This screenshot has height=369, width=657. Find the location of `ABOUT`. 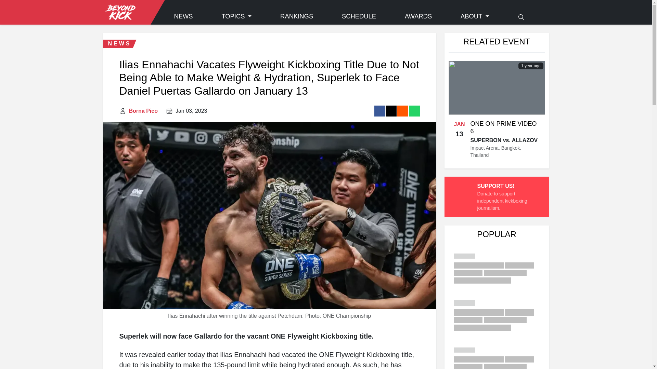

ABOUT is located at coordinates (475, 16).